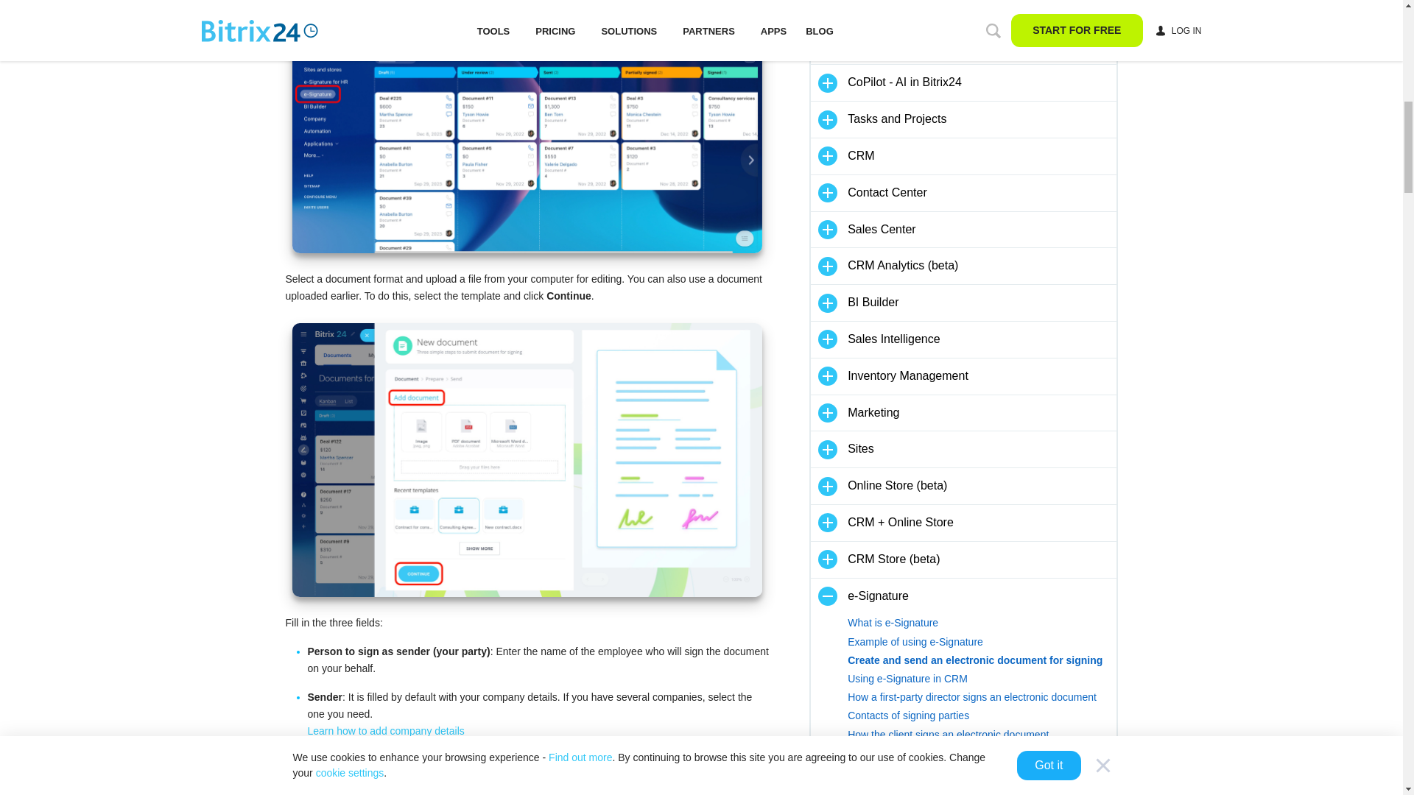 The image size is (1414, 795). Describe the element at coordinates (981, 752) in the screenshot. I see `Document integrity check` at that location.